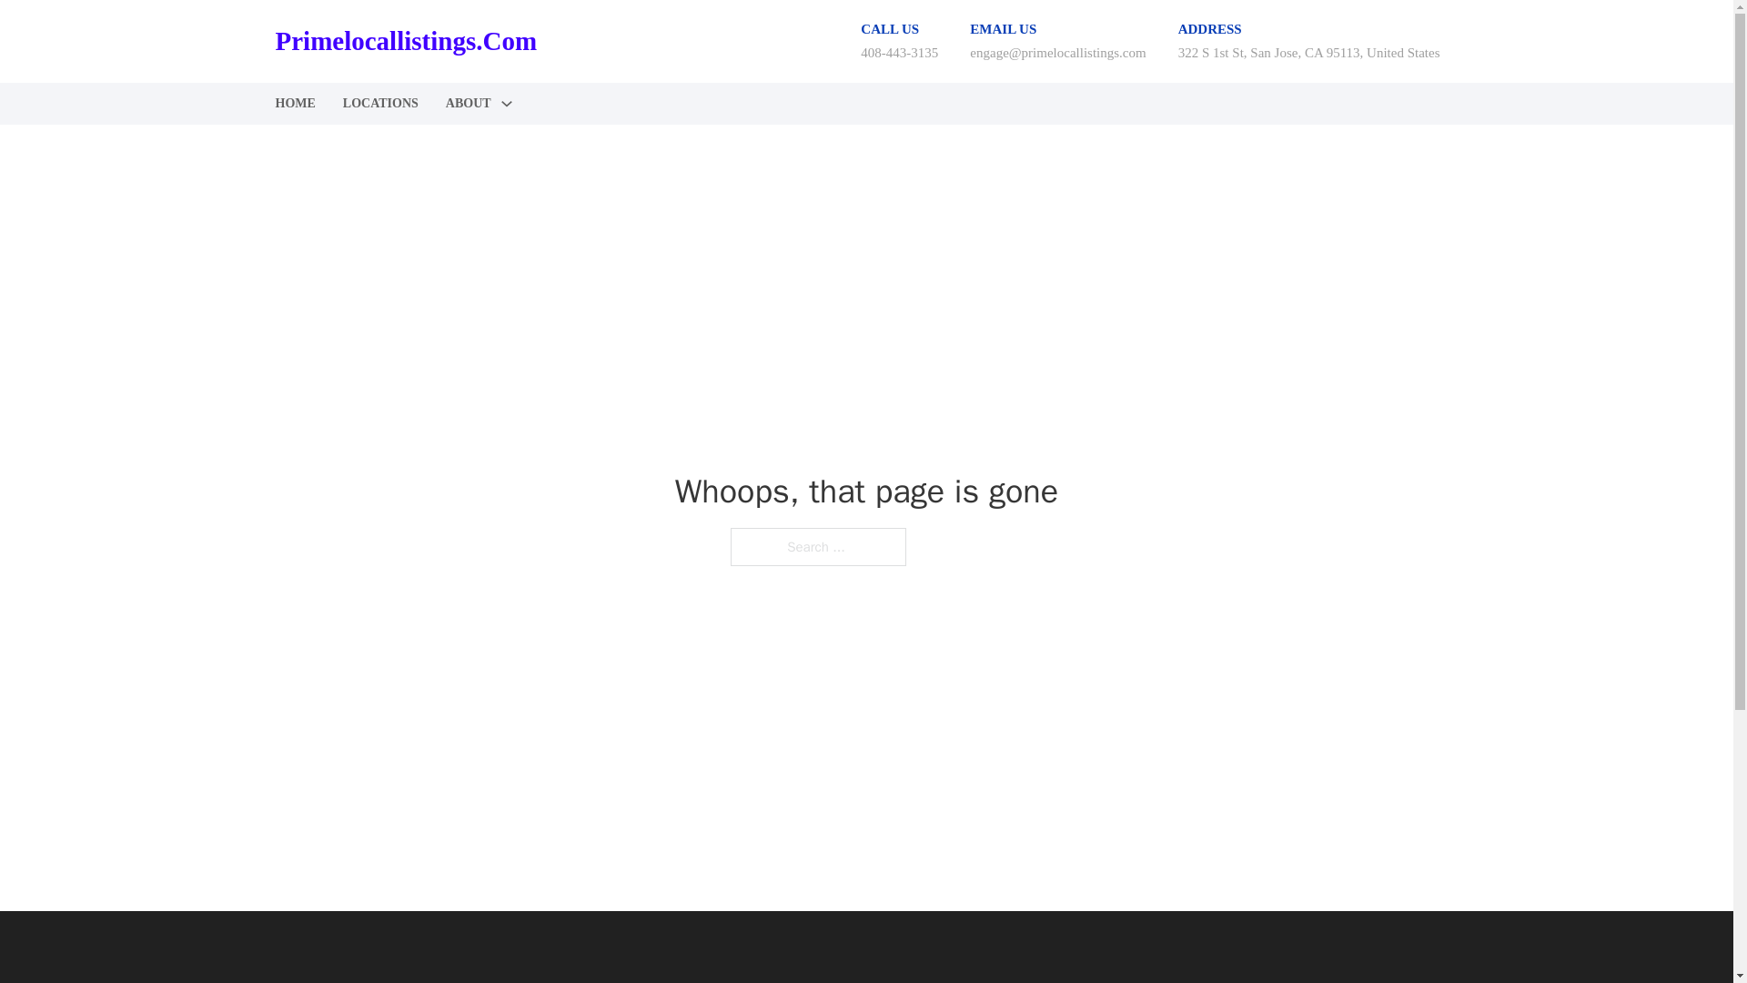 The image size is (1747, 983). I want to click on 408-443-3135, so click(899, 52).